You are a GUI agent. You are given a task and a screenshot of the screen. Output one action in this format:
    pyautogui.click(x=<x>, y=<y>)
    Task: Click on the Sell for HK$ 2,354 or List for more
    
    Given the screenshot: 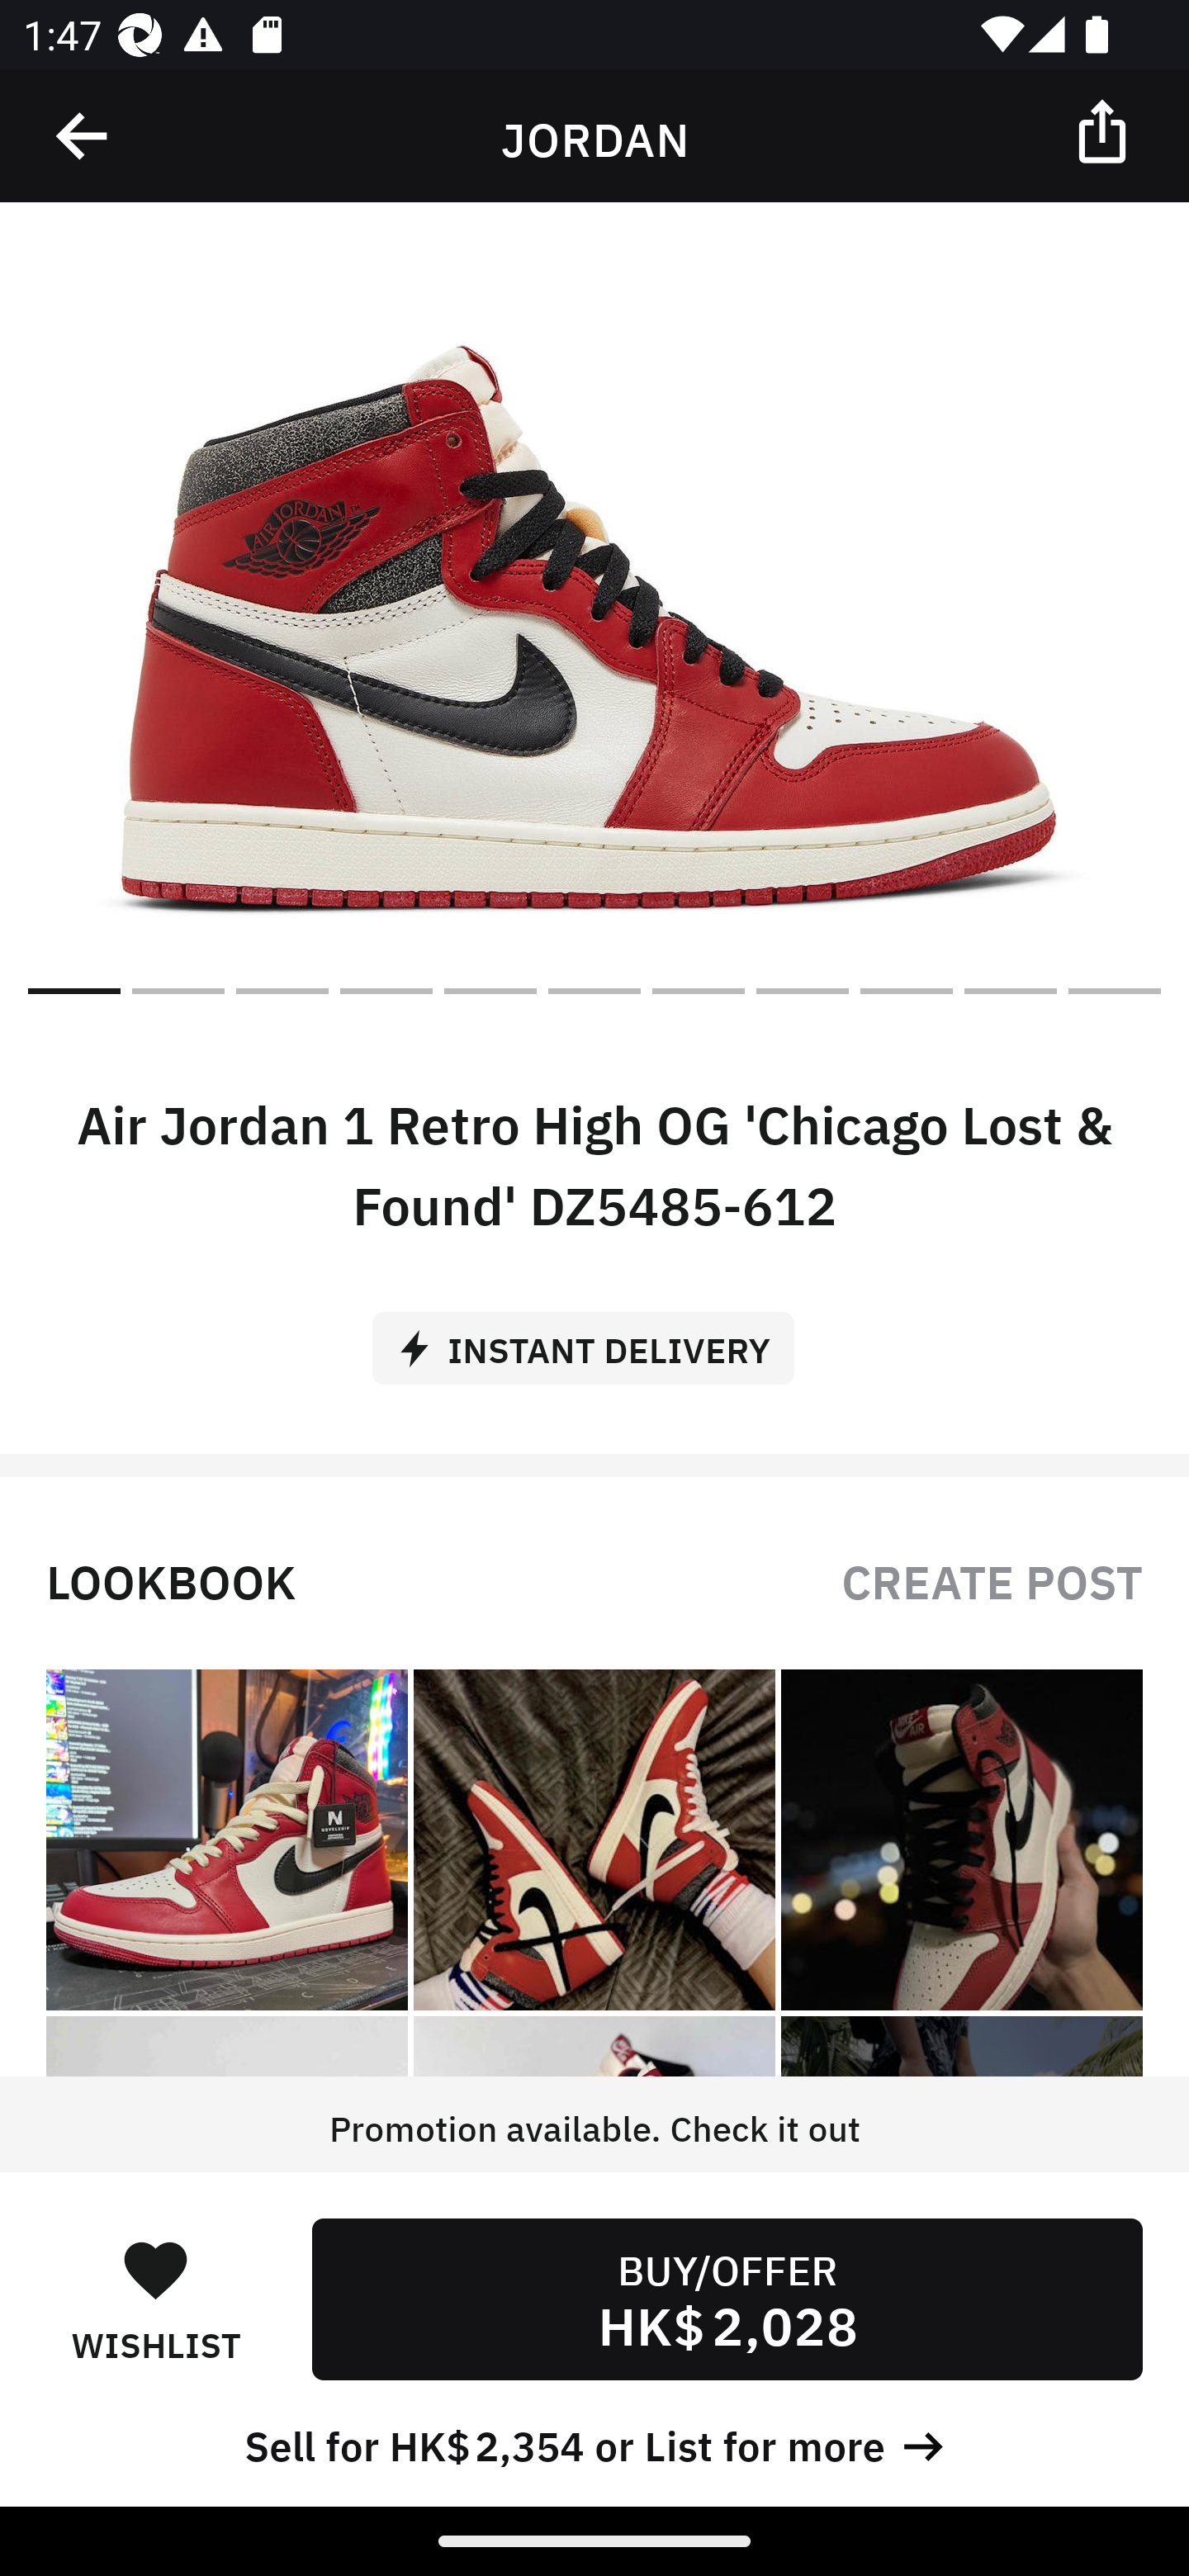 What is the action you would take?
    pyautogui.click(x=594, y=2442)
    